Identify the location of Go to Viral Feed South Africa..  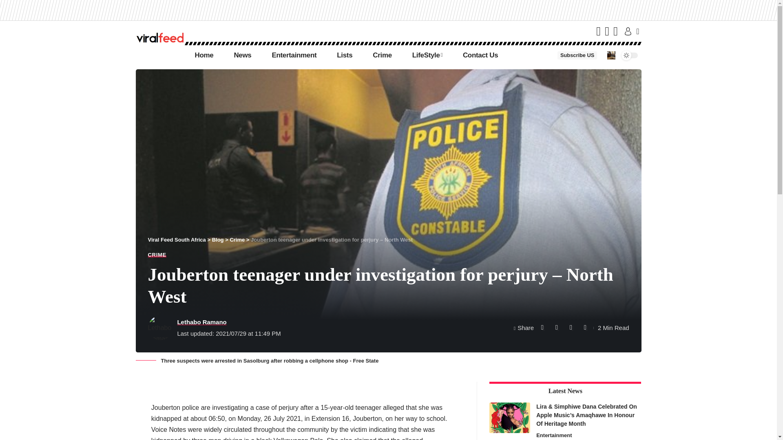
(176, 240).